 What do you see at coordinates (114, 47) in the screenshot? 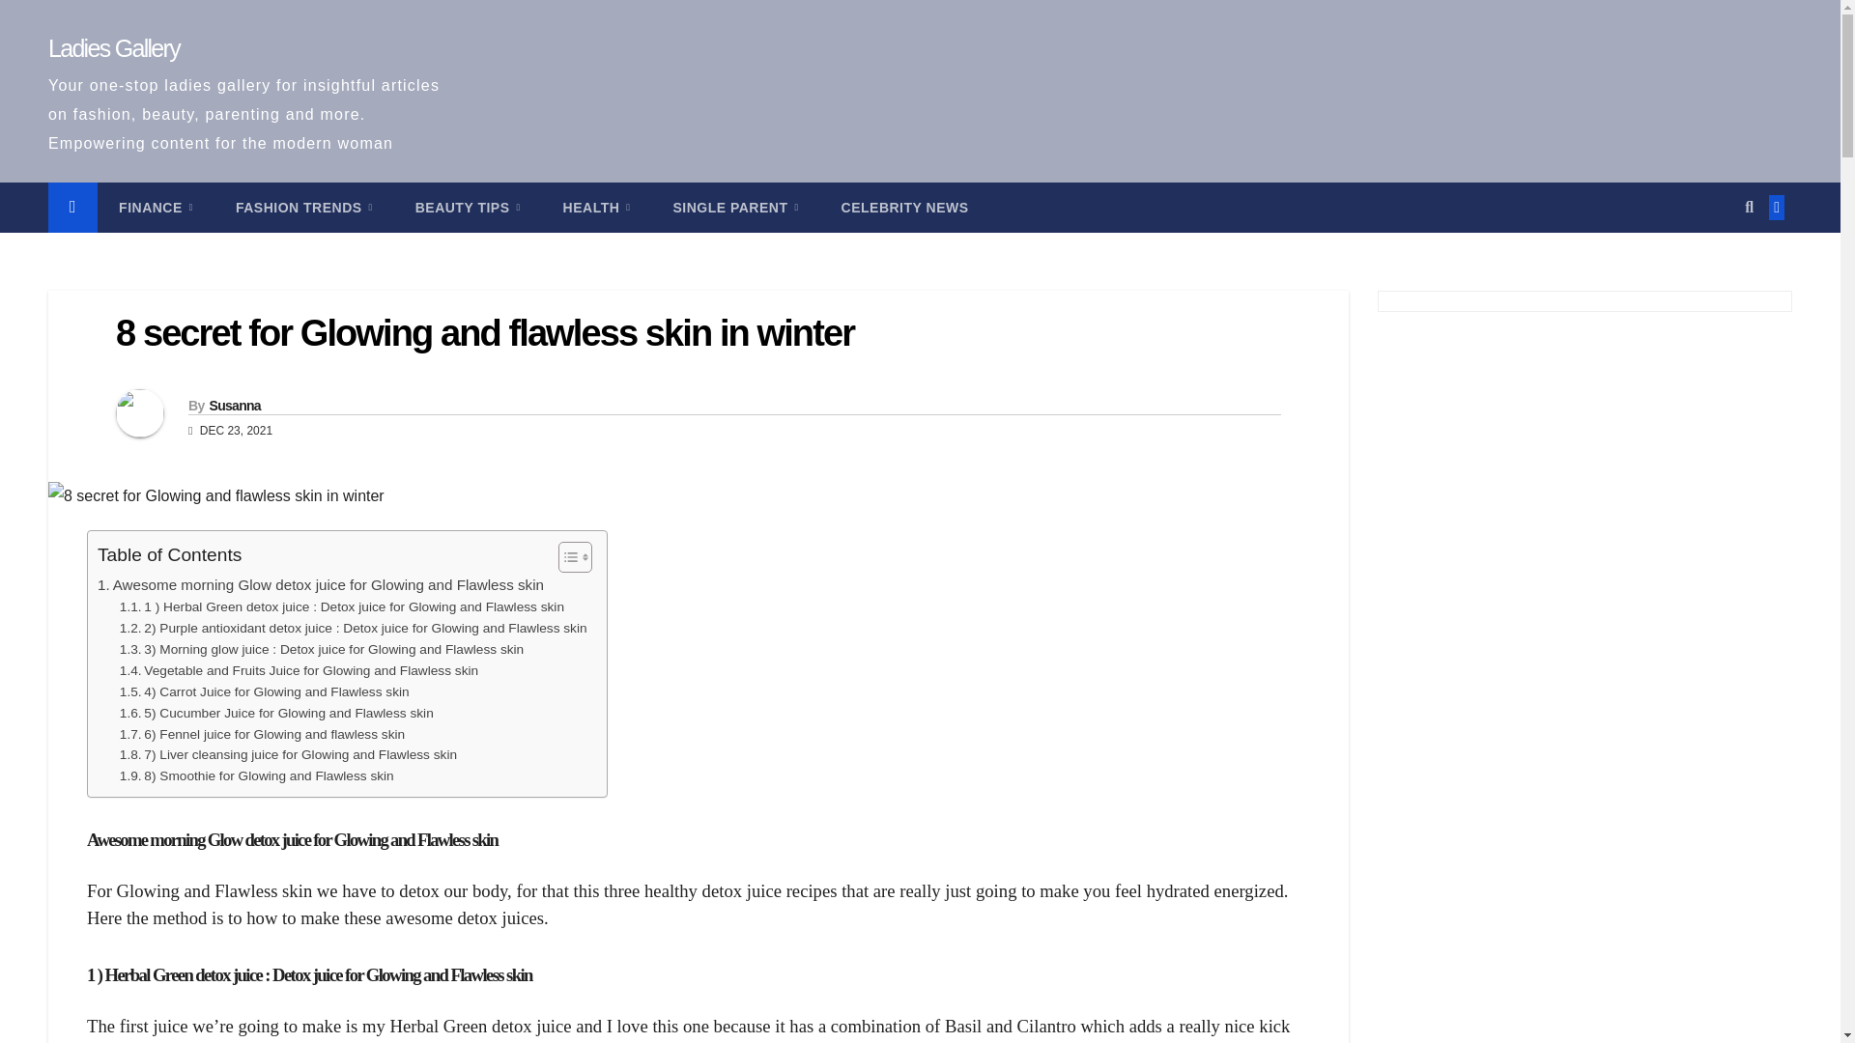
I see `Ladies Gallery` at bounding box center [114, 47].